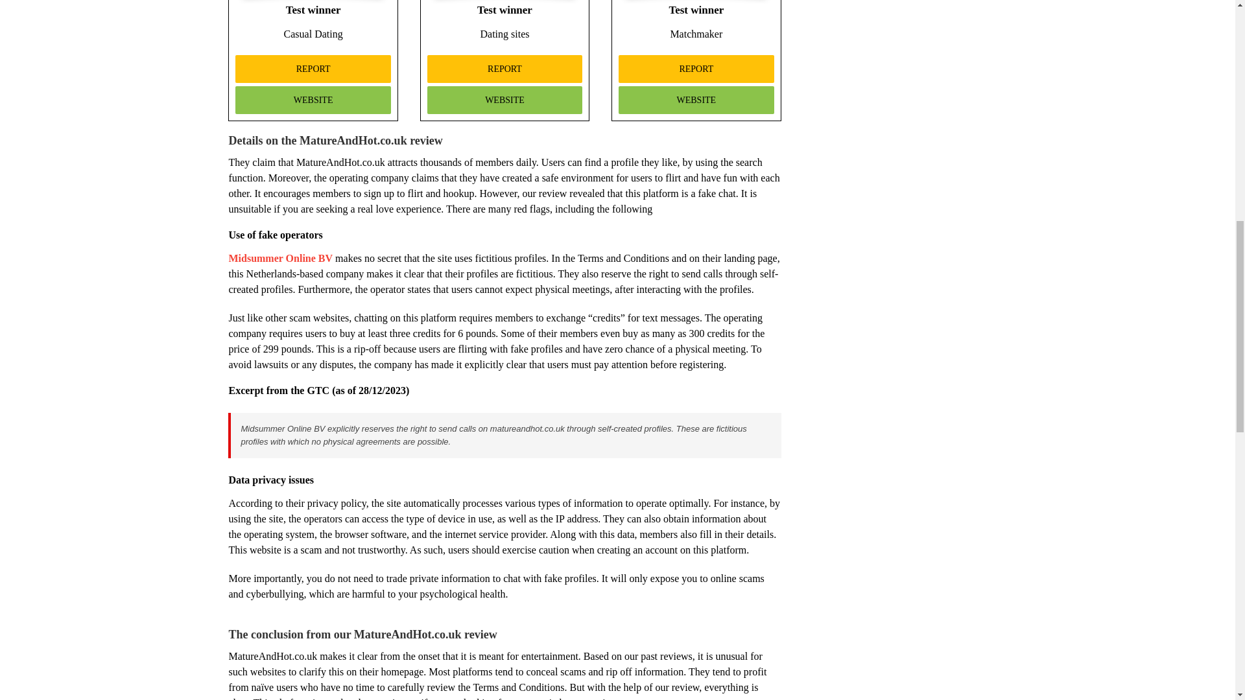 This screenshot has width=1245, height=700. What do you see at coordinates (696, 69) in the screenshot?
I see `Report` at bounding box center [696, 69].